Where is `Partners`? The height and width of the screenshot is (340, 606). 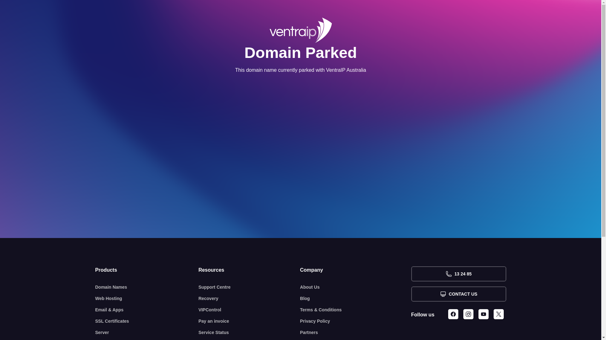 Partners is located at coordinates (356, 332).